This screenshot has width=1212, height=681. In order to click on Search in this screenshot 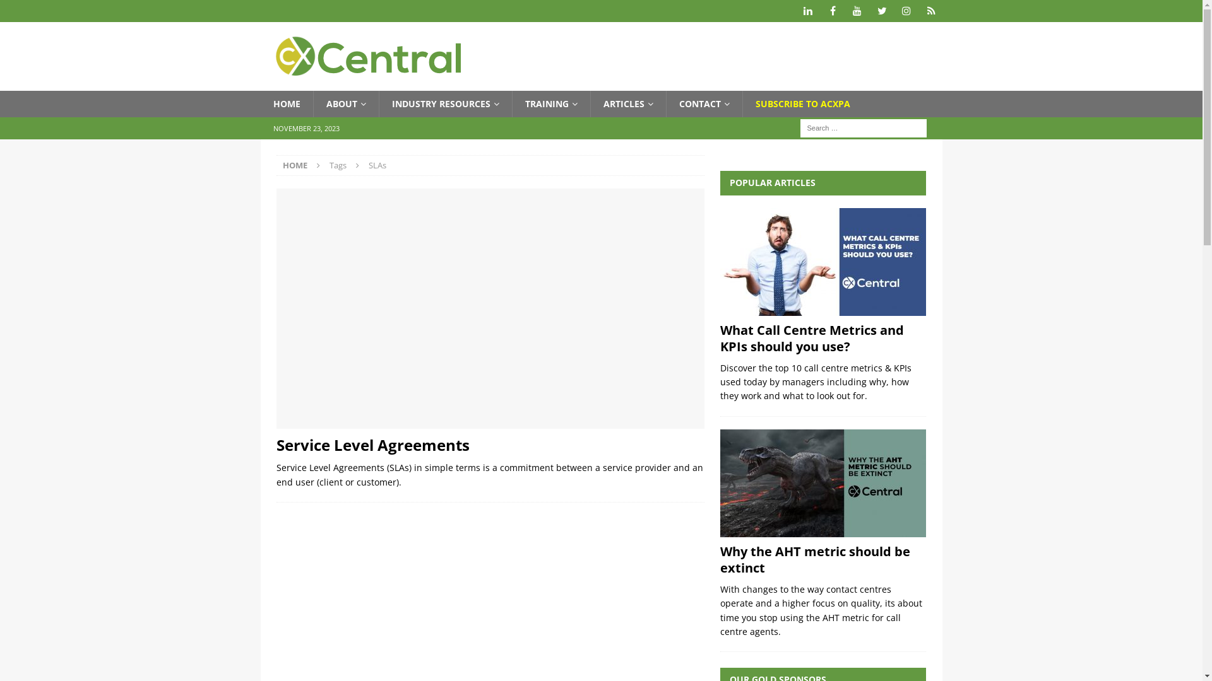, I will do `click(47, 10)`.